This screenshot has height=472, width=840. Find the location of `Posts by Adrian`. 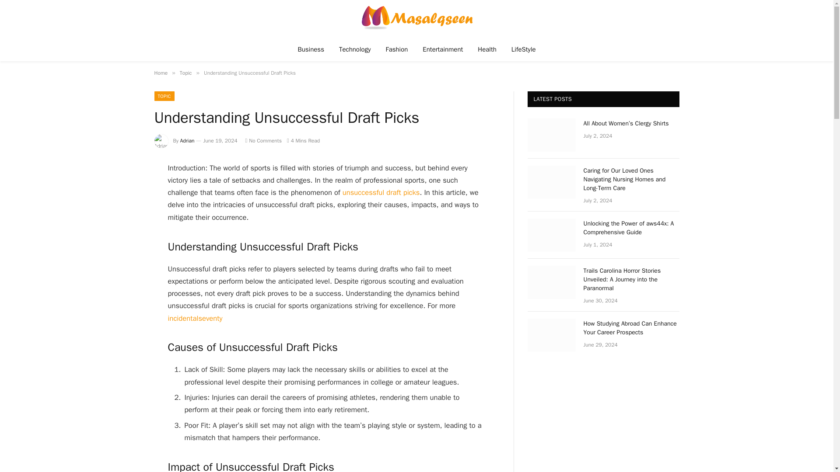

Posts by Adrian is located at coordinates (187, 141).